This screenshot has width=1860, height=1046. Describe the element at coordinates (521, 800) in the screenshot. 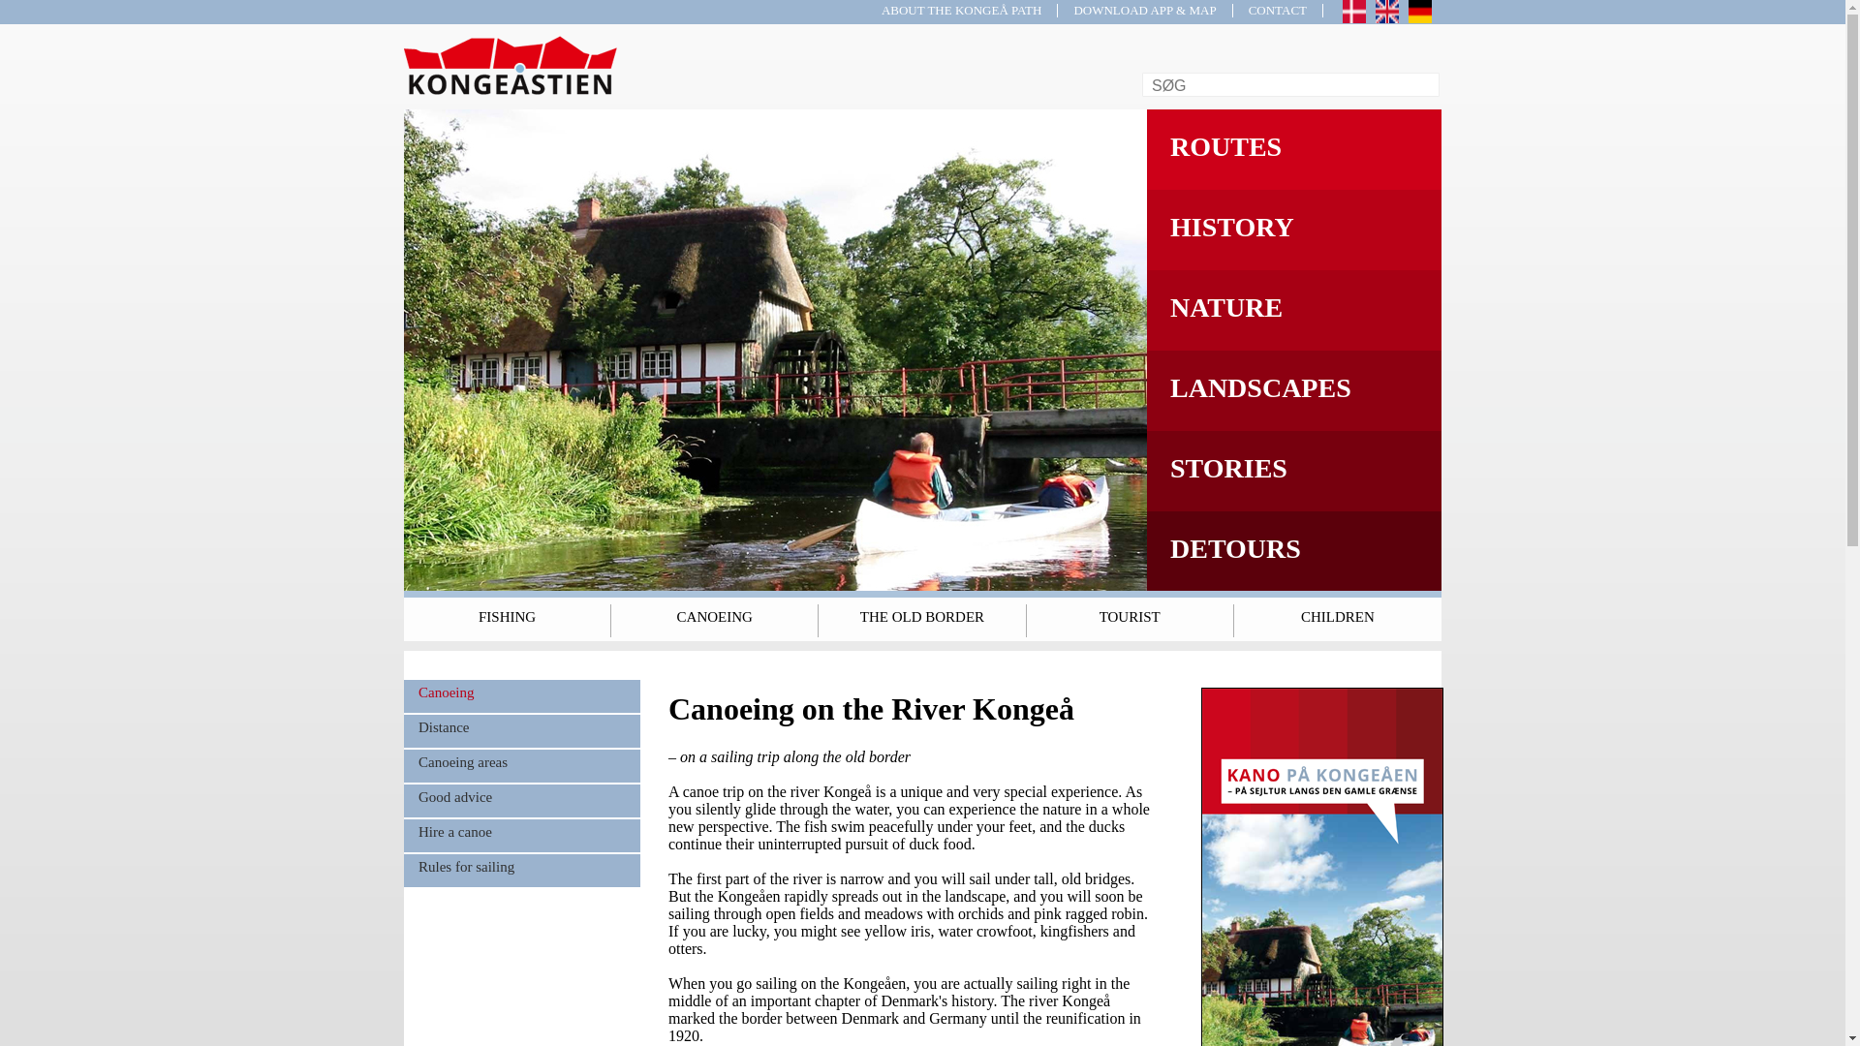

I see `Good advice` at that location.